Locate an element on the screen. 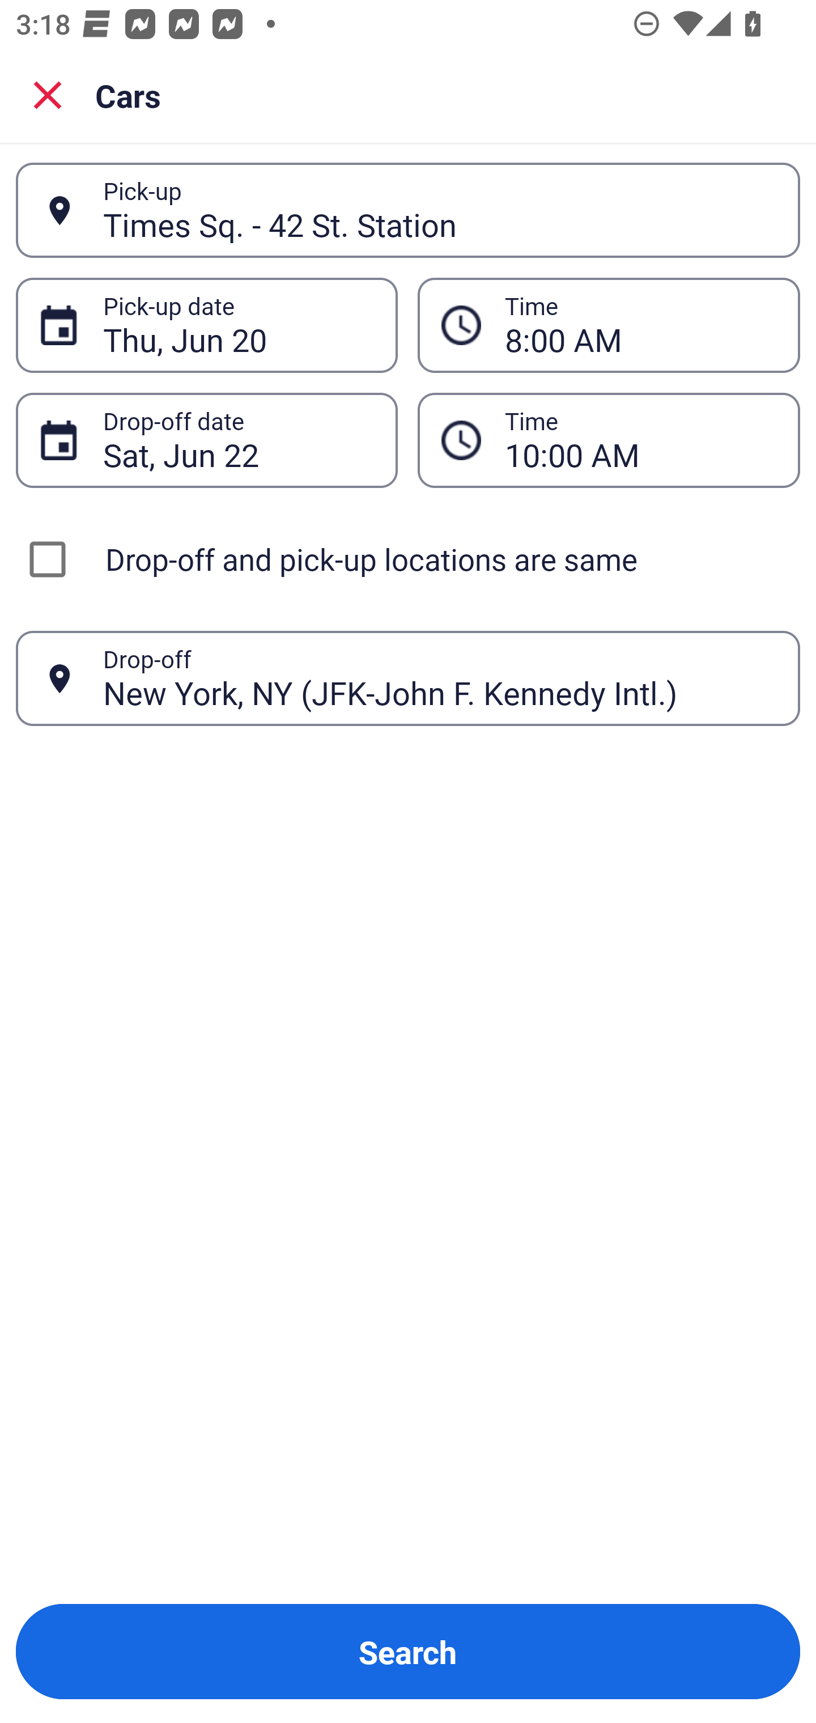  8:00 AM is located at coordinates (609, 324).